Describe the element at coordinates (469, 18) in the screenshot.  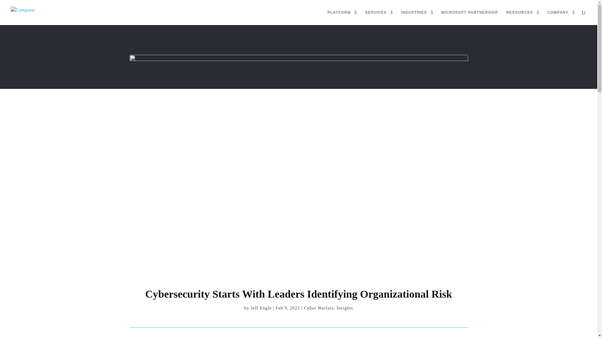
I see `MICROSOFT PARTNERSHIP` at that location.